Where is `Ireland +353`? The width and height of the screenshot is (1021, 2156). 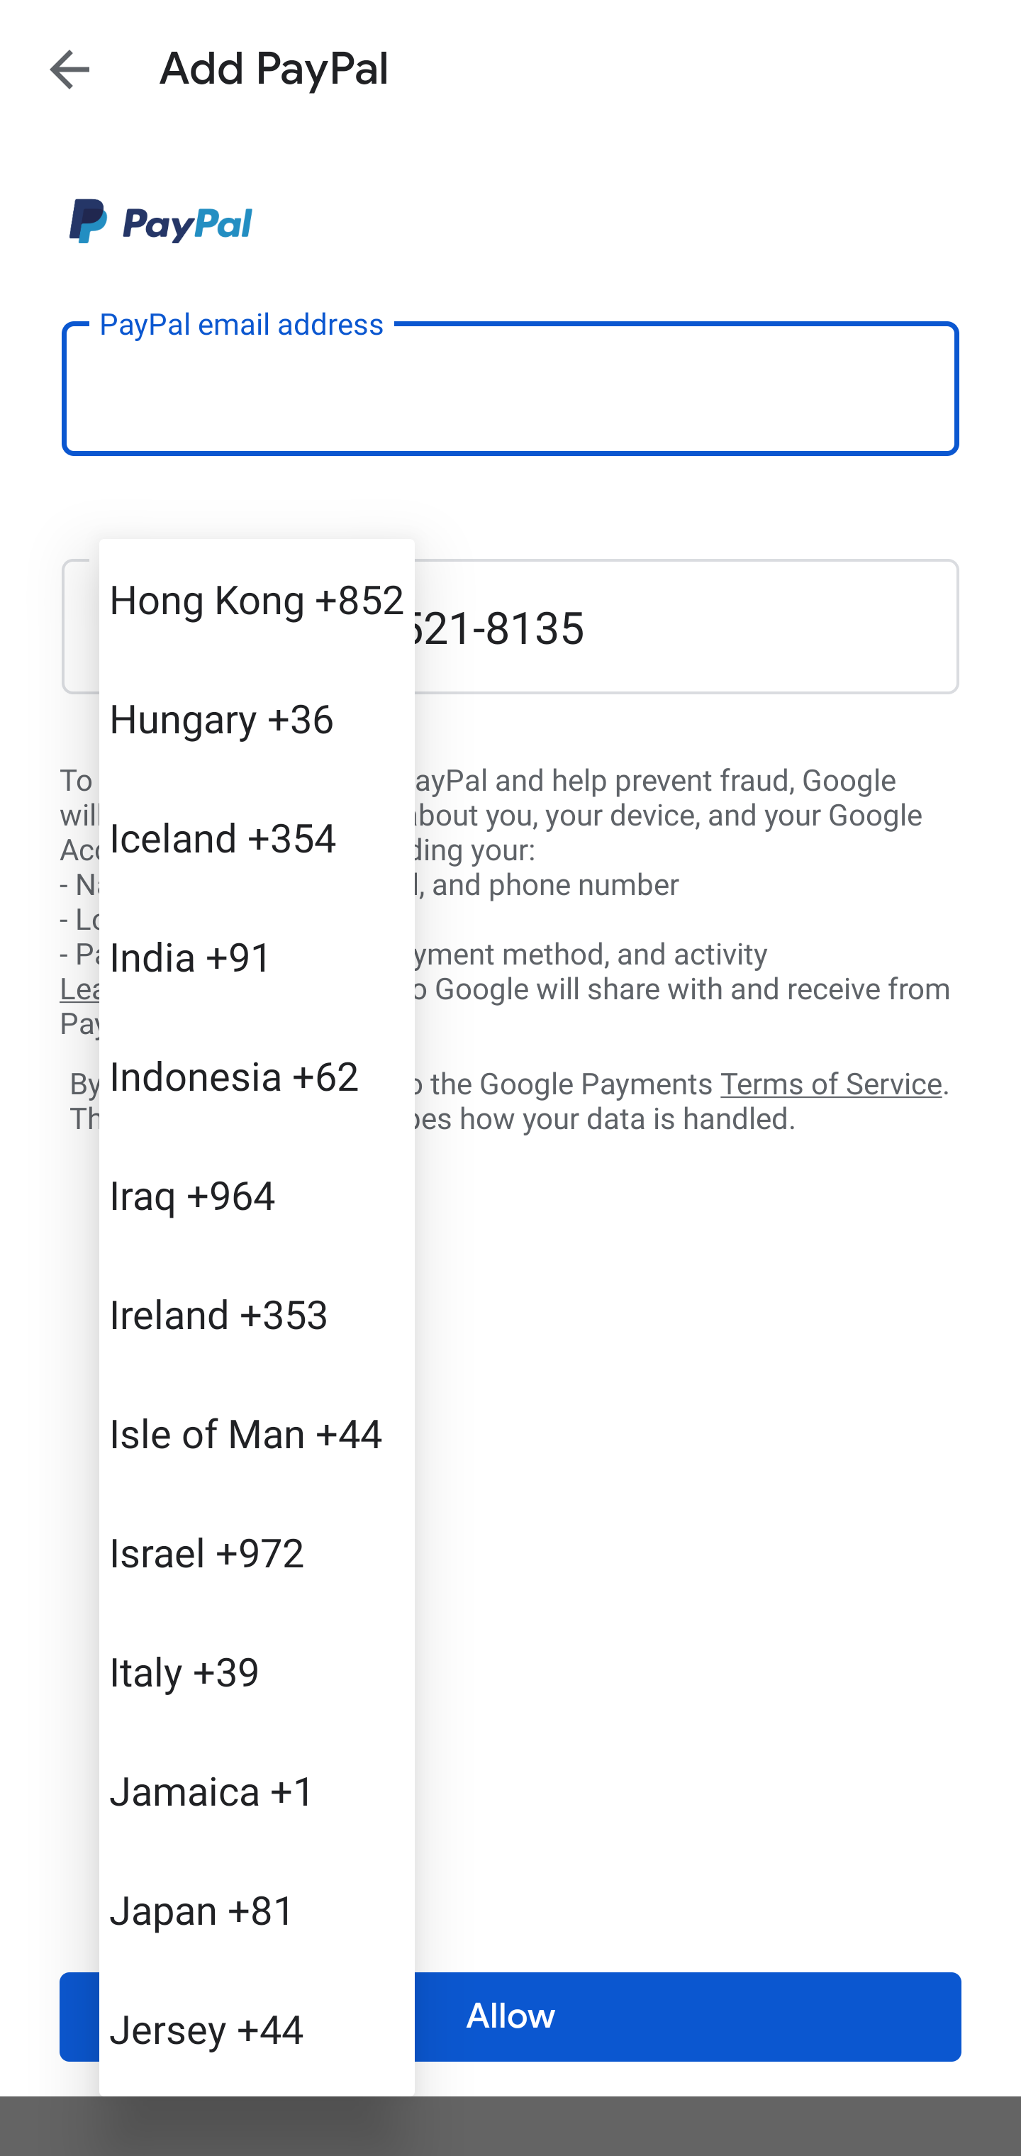
Ireland +353 is located at coordinates (257, 1313).